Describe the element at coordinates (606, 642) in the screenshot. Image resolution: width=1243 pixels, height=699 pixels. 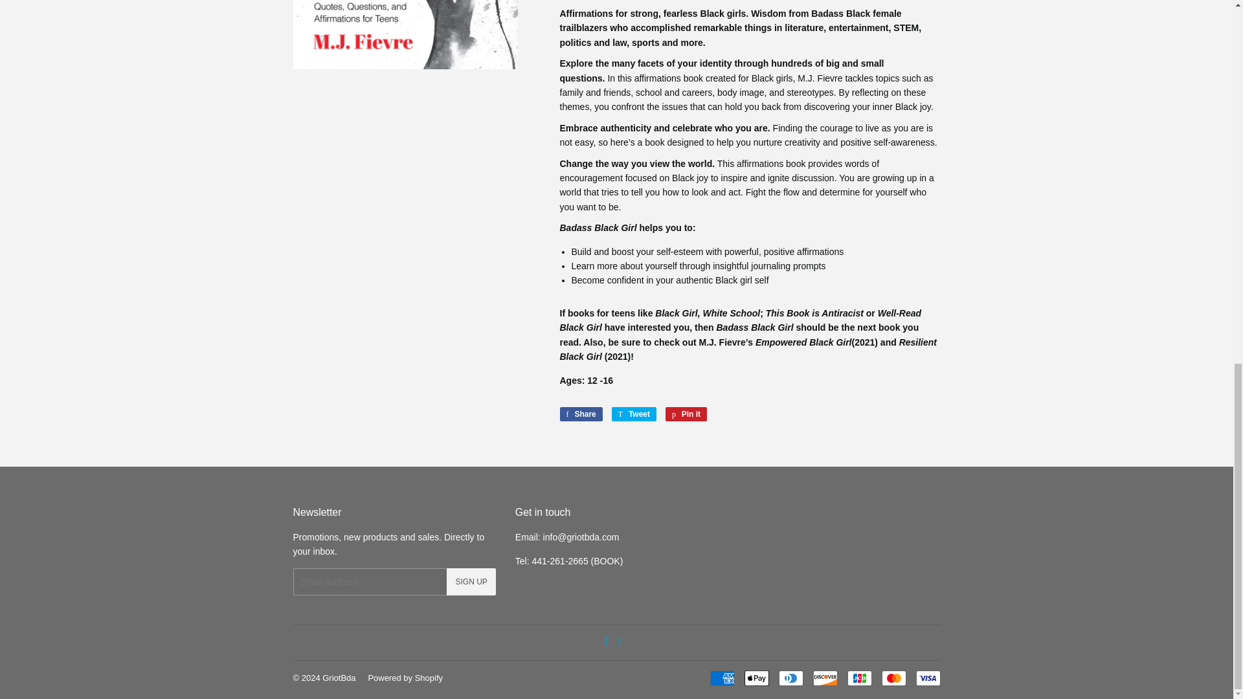
I see `GriotBda on Facebook` at that location.